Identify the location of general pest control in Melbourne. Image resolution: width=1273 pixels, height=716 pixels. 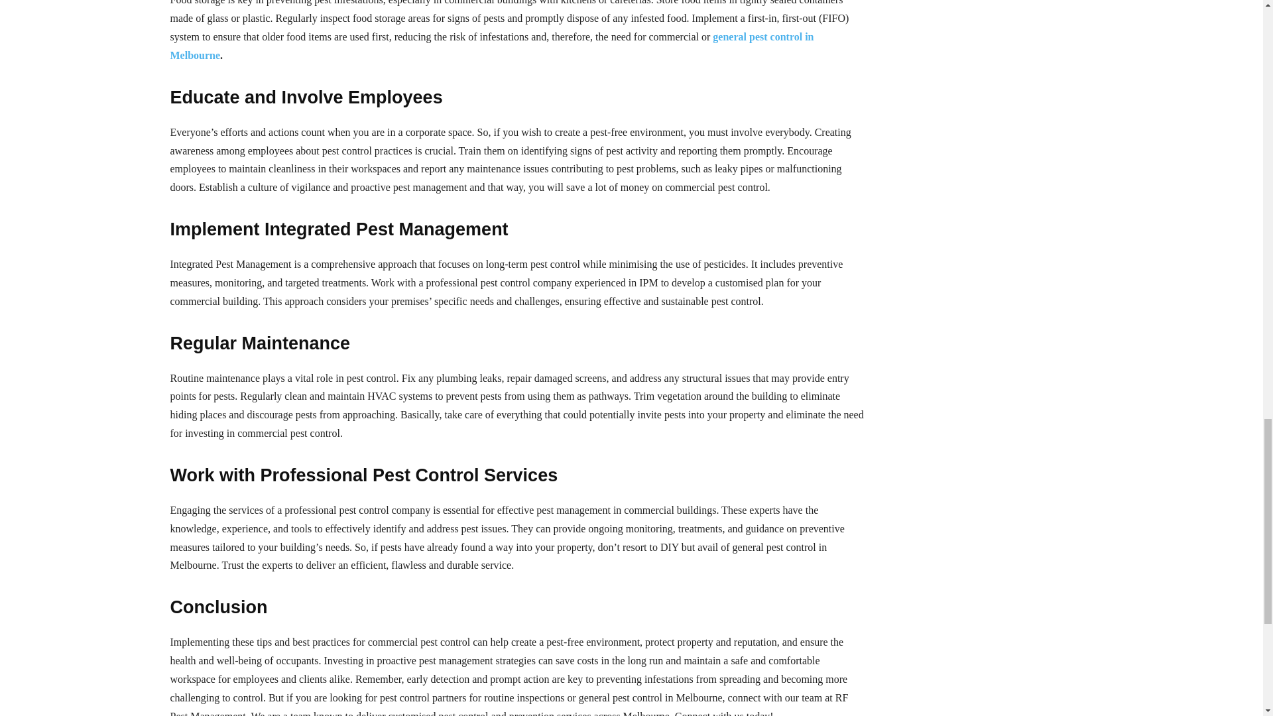
(491, 46).